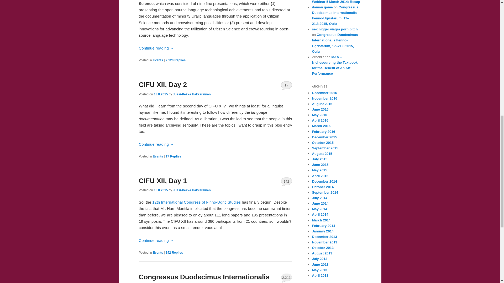 Image resolution: width=504 pixels, height=283 pixels. What do you see at coordinates (192, 190) in the screenshot?
I see `View all posts by Jussi-Pekka Hakkarainen` at bounding box center [192, 190].